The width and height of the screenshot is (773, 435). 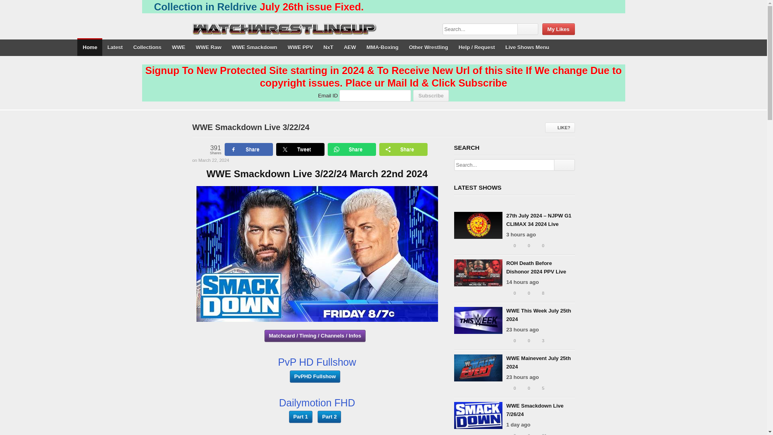 What do you see at coordinates (349, 48) in the screenshot?
I see `AEW` at bounding box center [349, 48].